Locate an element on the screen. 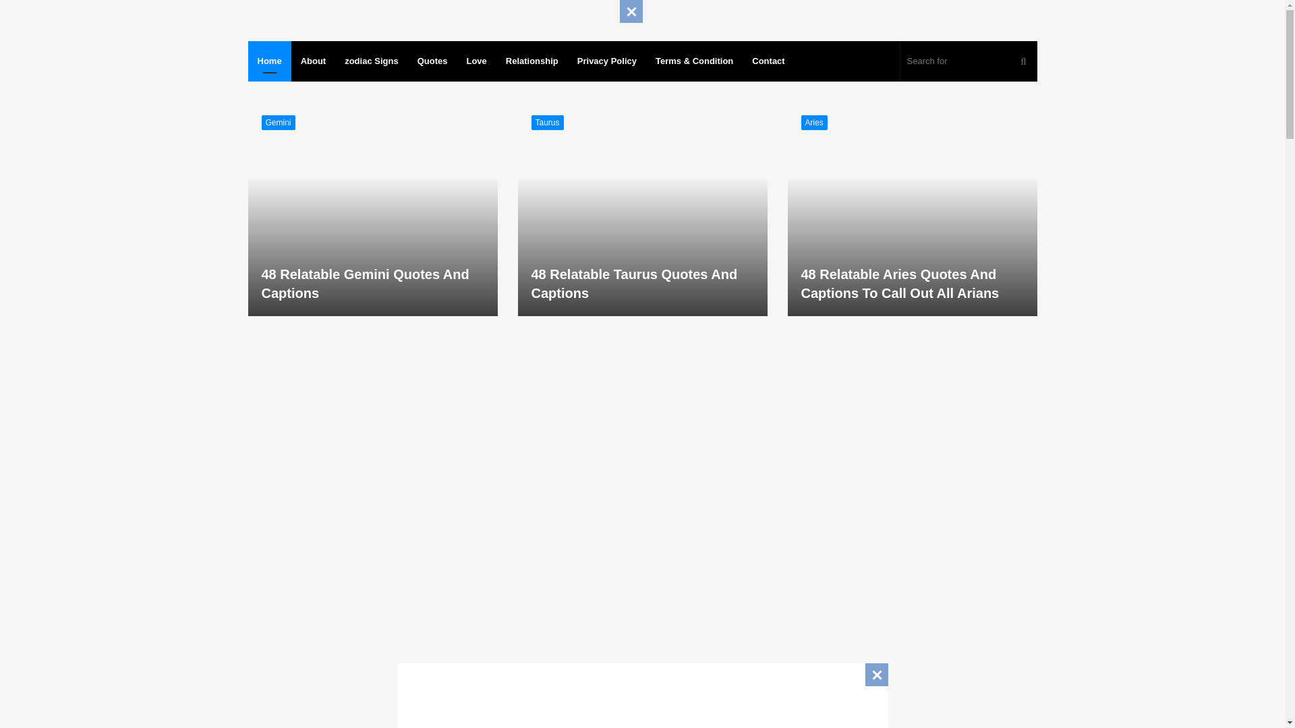 This screenshot has height=728, width=1295. Advertisement is located at coordinates (641, 693).